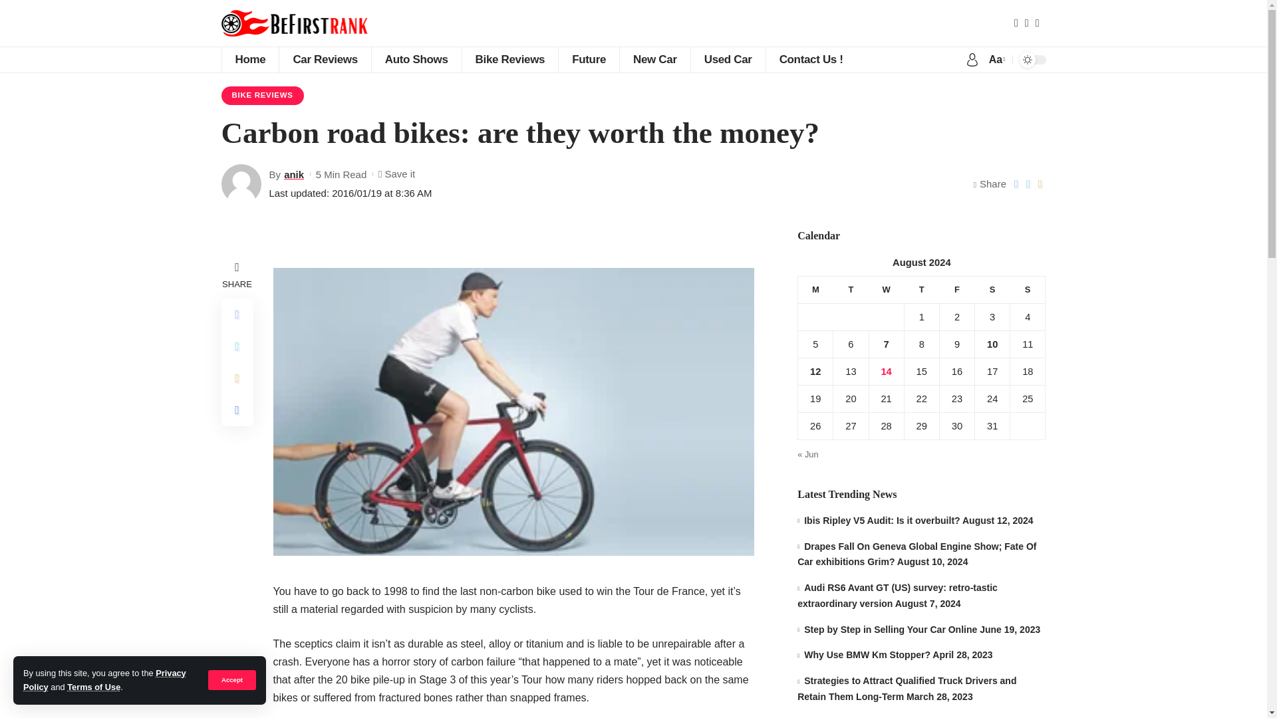 The image size is (1277, 718). Describe the element at coordinates (921, 289) in the screenshot. I see `Thursday` at that location.